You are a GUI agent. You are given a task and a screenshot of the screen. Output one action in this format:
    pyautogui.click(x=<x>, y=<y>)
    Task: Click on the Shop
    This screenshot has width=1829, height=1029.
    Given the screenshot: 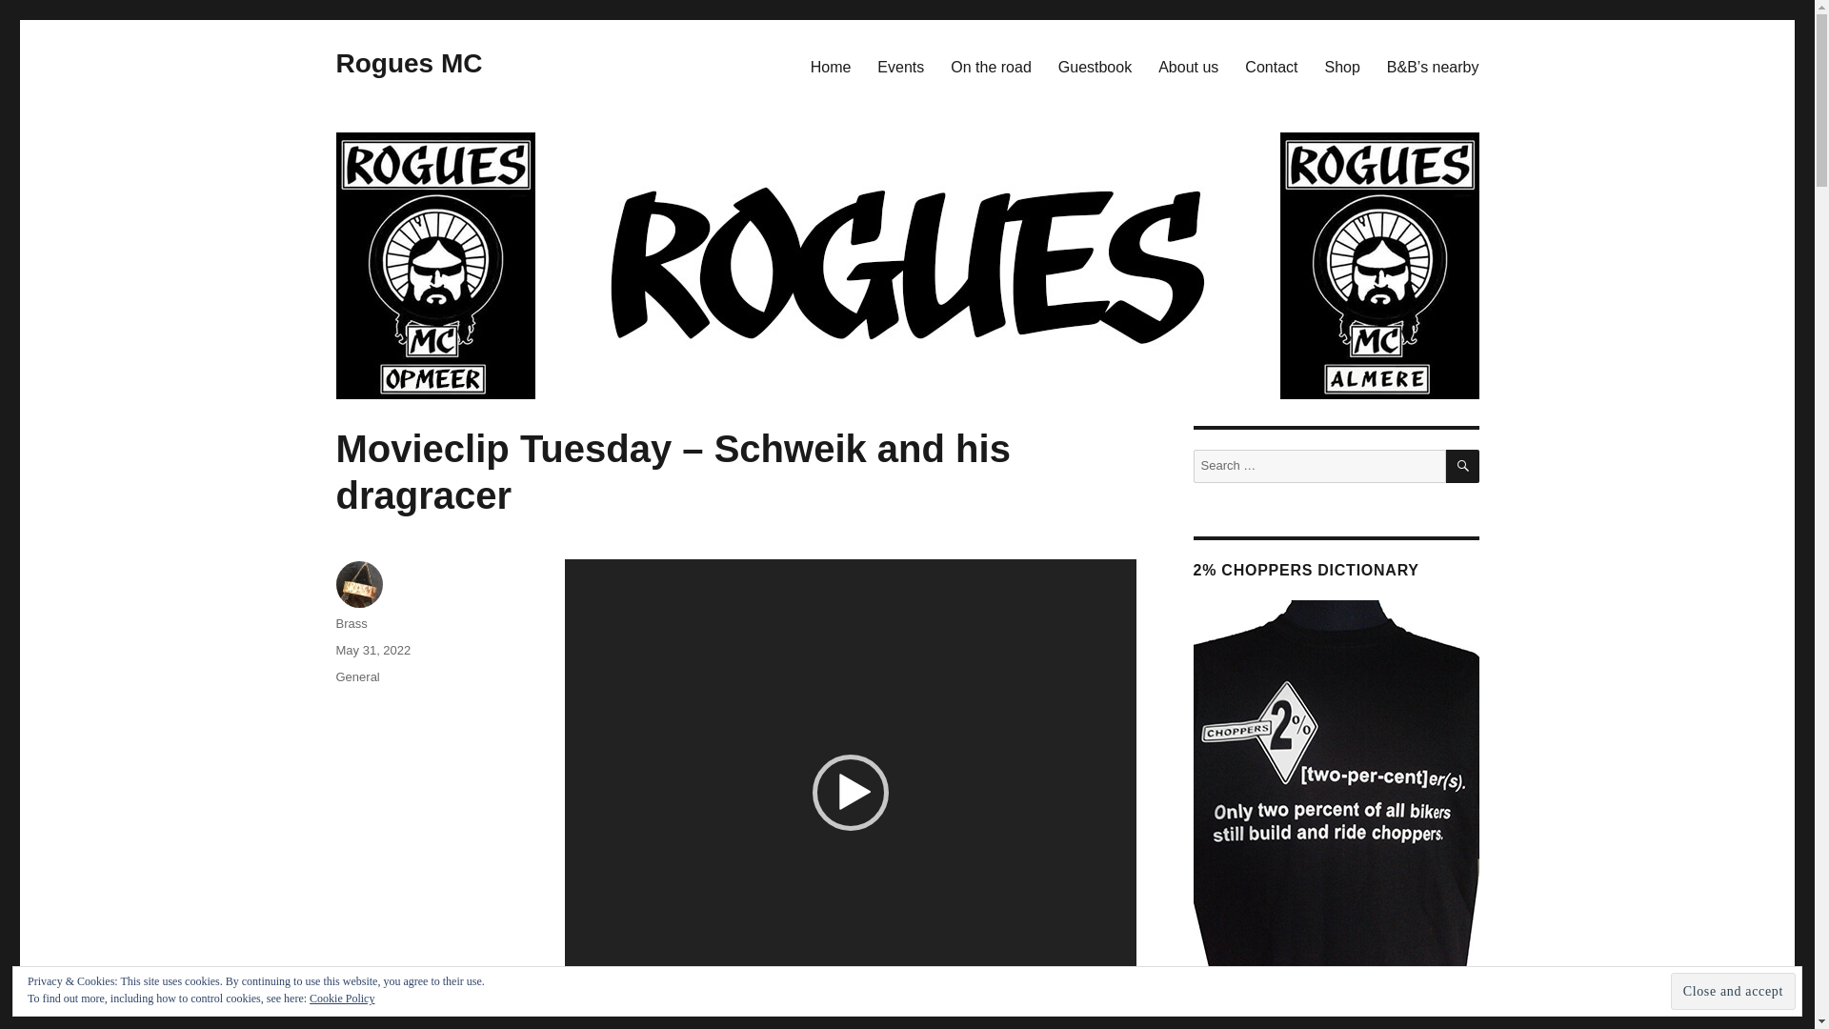 What is the action you would take?
    pyautogui.click(x=1341, y=66)
    